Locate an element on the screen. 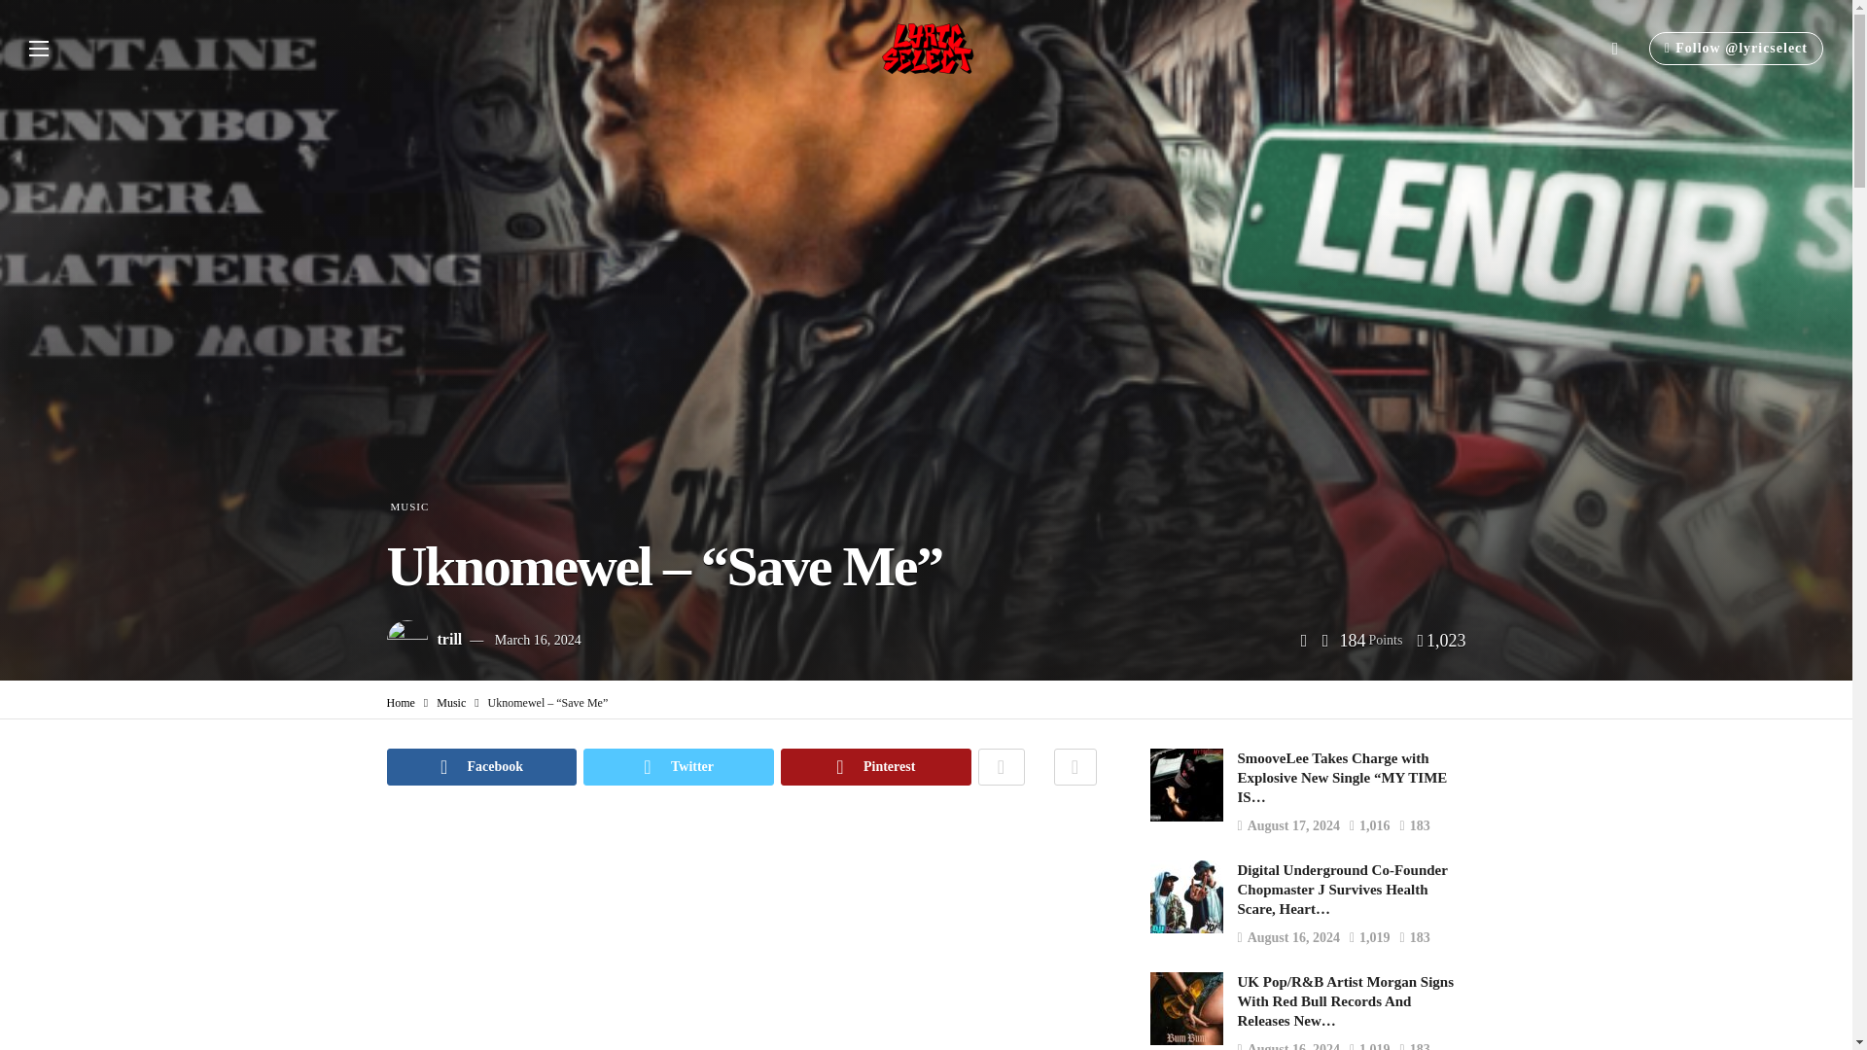 Image resolution: width=1867 pixels, height=1050 pixels. Twitter is located at coordinates (679, 766).